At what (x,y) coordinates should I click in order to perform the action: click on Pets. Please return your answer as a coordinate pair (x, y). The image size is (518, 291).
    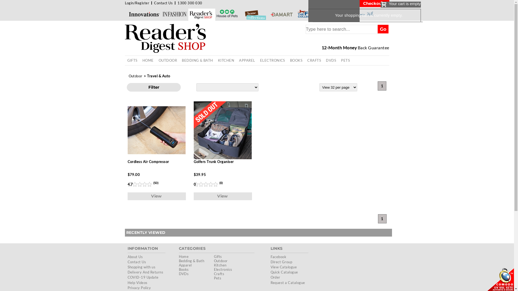
    Looking at the image, I should click on (217, 278).